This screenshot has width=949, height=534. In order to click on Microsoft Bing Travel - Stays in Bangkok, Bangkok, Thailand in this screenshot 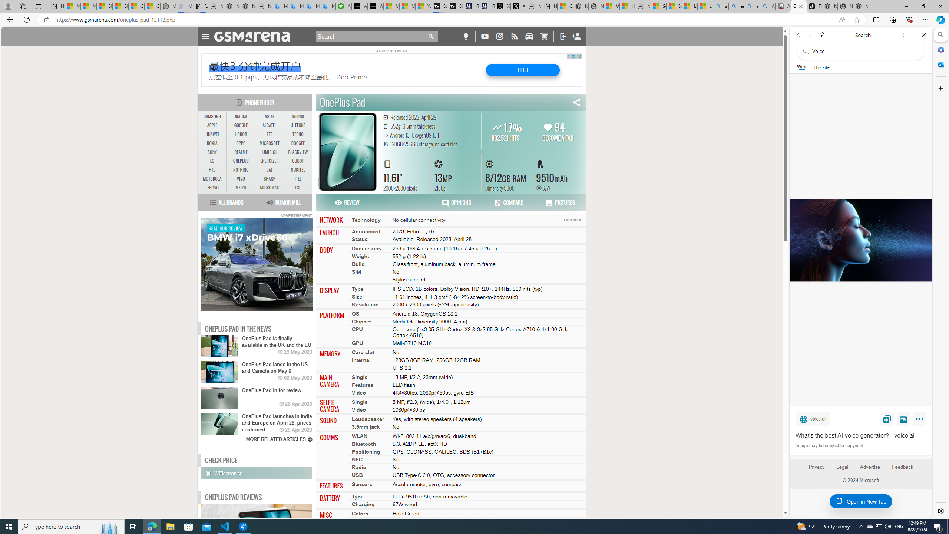, I will do `click(295, 6)`.